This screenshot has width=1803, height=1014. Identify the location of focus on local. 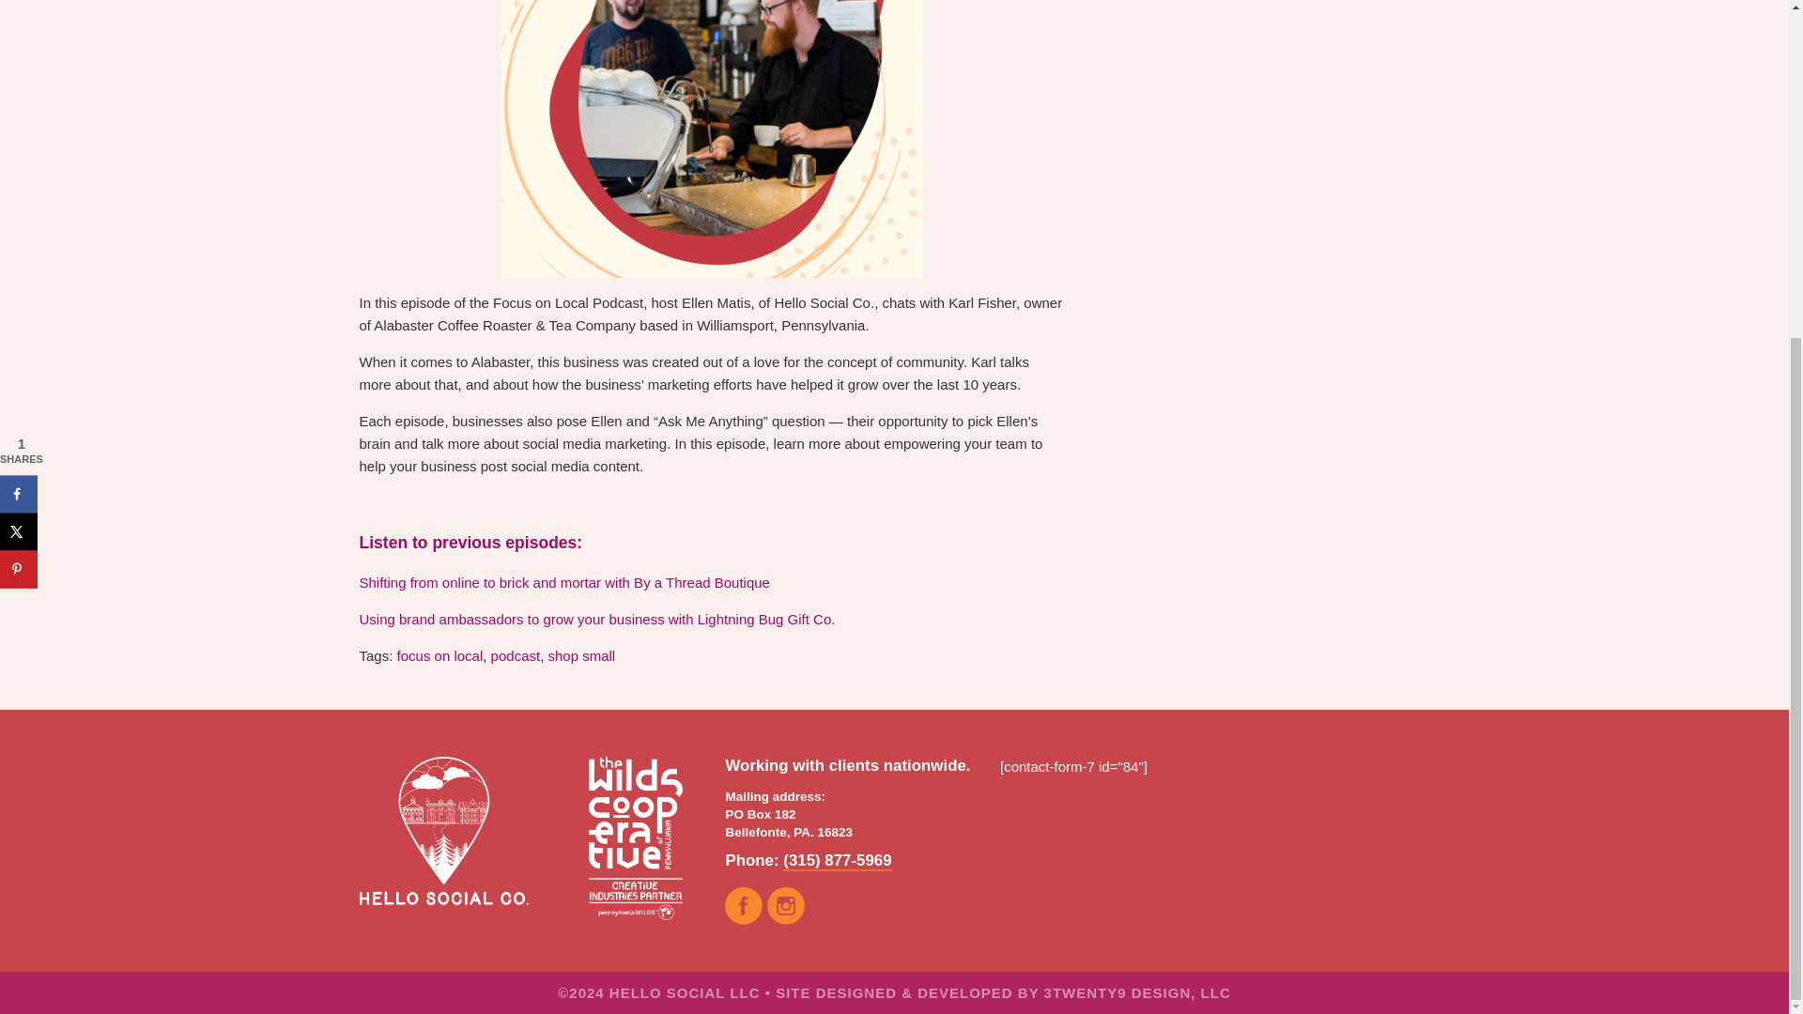
(439, 655).